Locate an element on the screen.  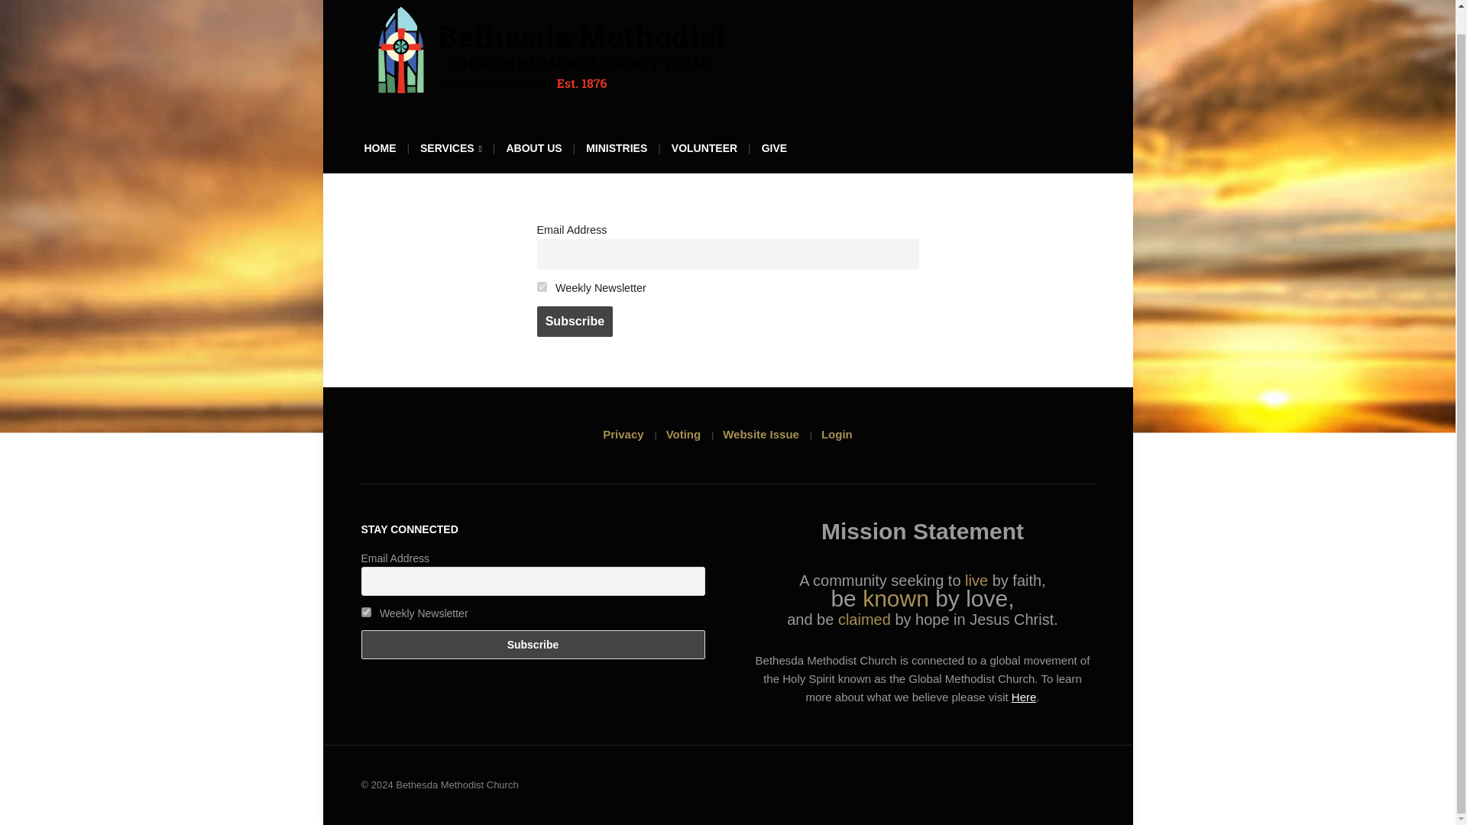
2 is located at coordinates (541, 287).